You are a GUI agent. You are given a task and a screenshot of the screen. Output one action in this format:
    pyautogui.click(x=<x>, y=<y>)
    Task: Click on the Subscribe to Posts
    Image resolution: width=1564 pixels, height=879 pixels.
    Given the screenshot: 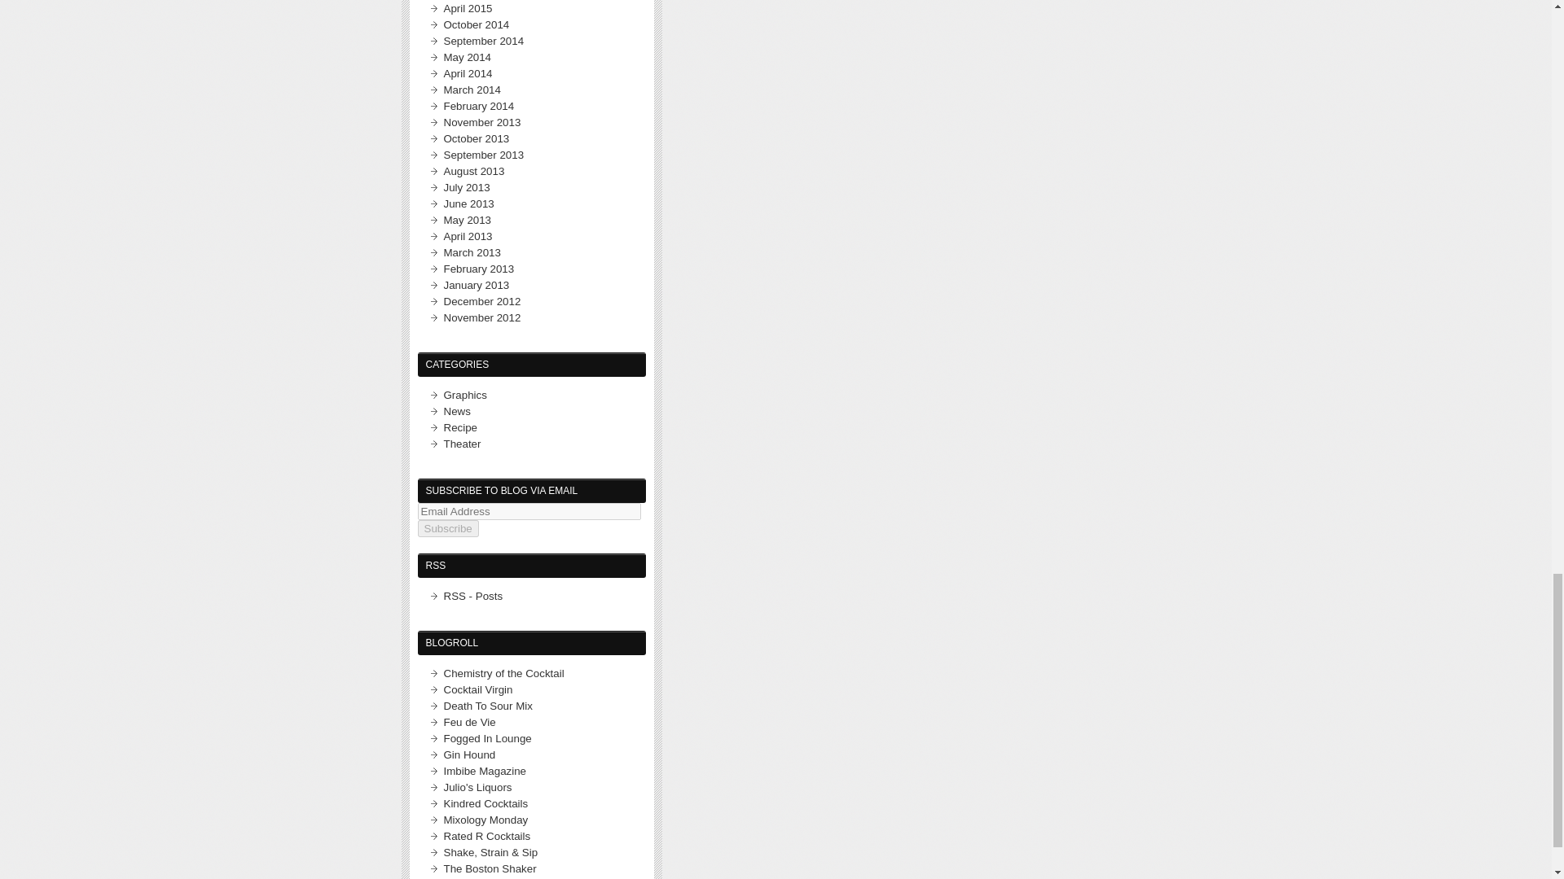 What is the action you would take?
    pyautogui.click(x=472, y=596)
    